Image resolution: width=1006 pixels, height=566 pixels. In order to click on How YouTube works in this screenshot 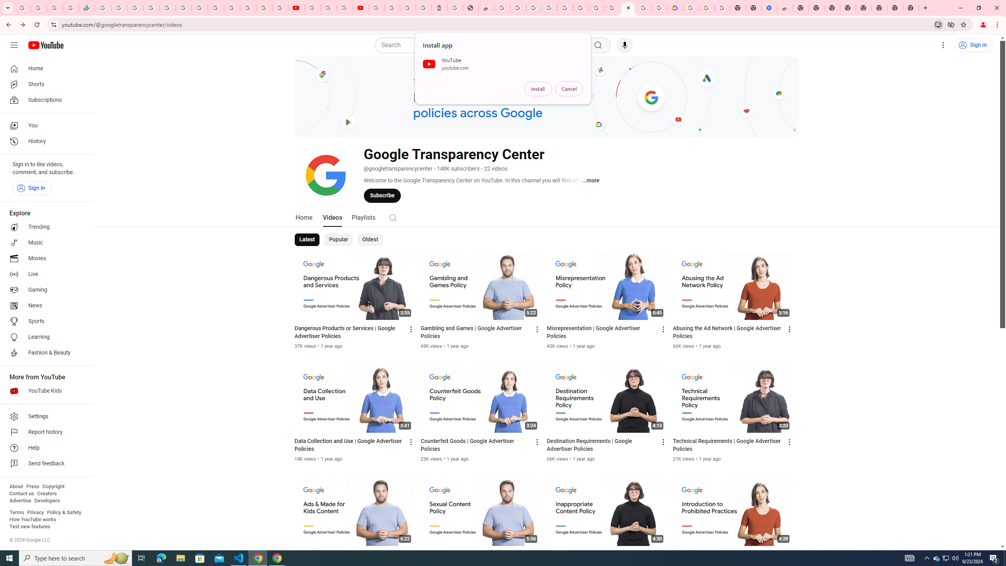, I will do `click(33, 520)`.